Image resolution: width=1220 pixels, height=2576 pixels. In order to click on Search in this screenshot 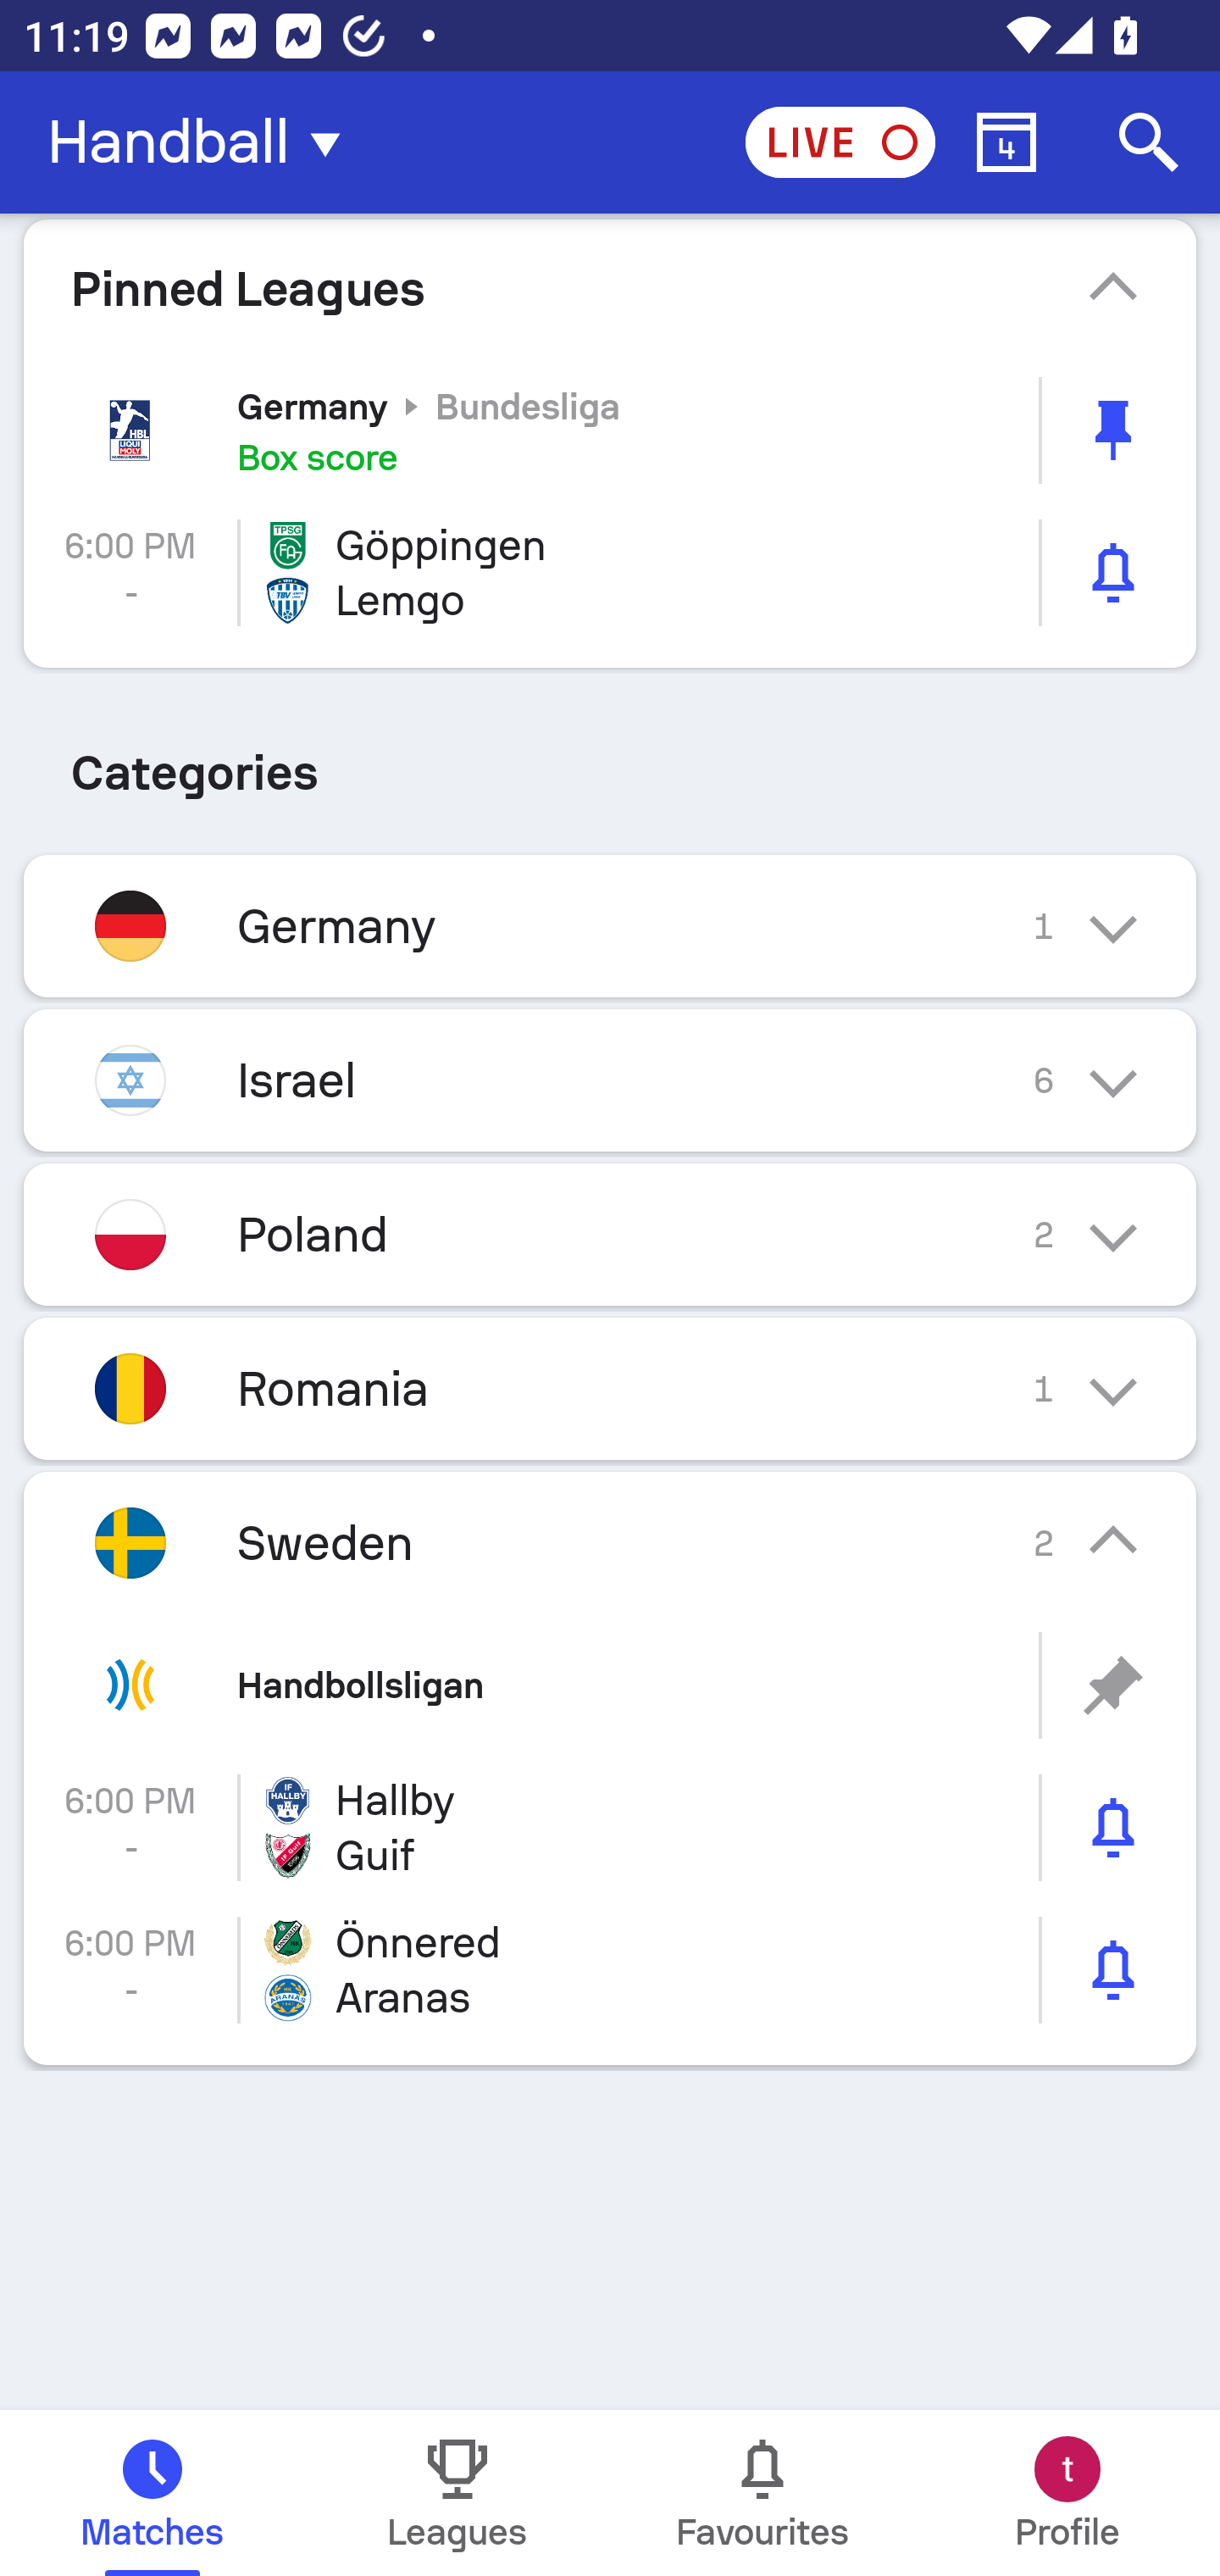, I will do `click(1149, 142)`.